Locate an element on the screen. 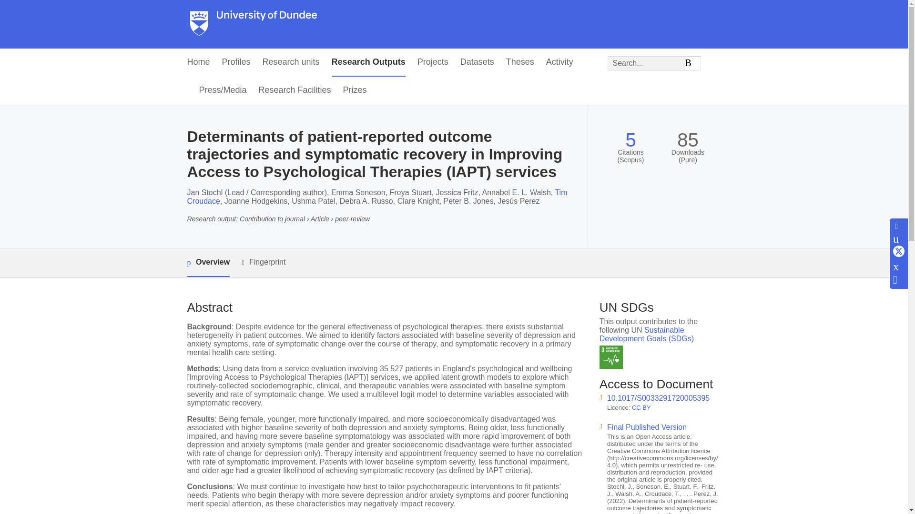 The height and width of the screenshot is (514, 915). Research units is located at coordinates (291, 62).